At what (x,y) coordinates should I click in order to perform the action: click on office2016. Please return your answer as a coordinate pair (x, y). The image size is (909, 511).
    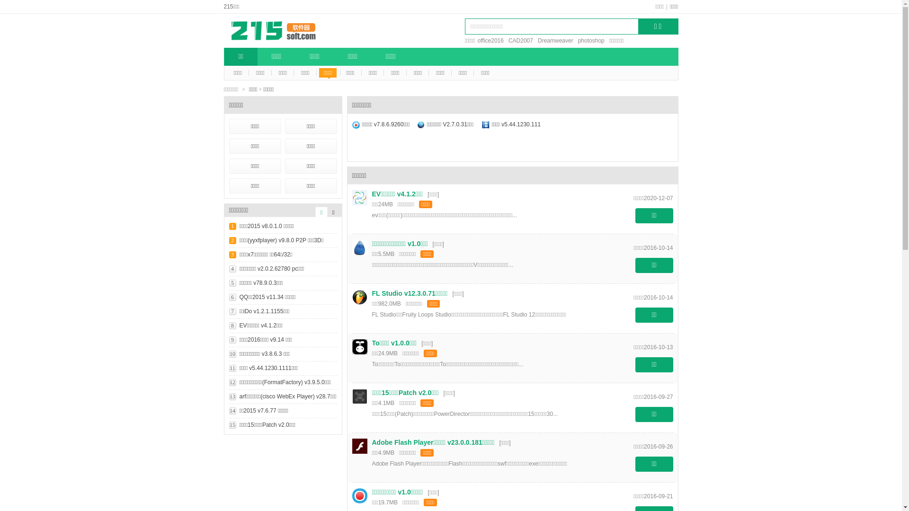
    Looking at the image, I should click on (490, 41).